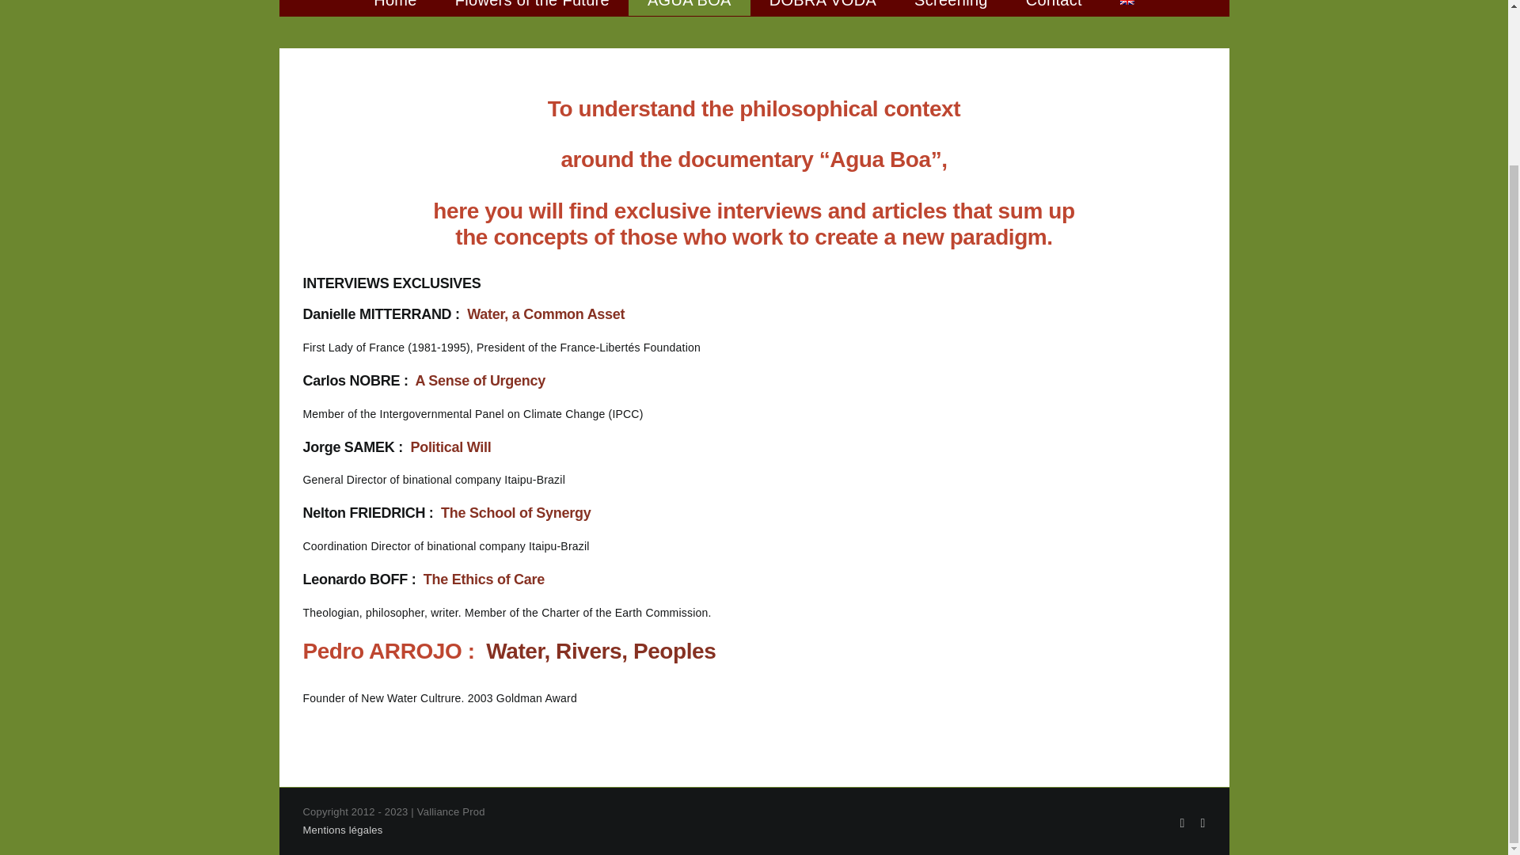  Describe the element at coordinates (395, 8) in the screenshot. I see `Home` at that location.